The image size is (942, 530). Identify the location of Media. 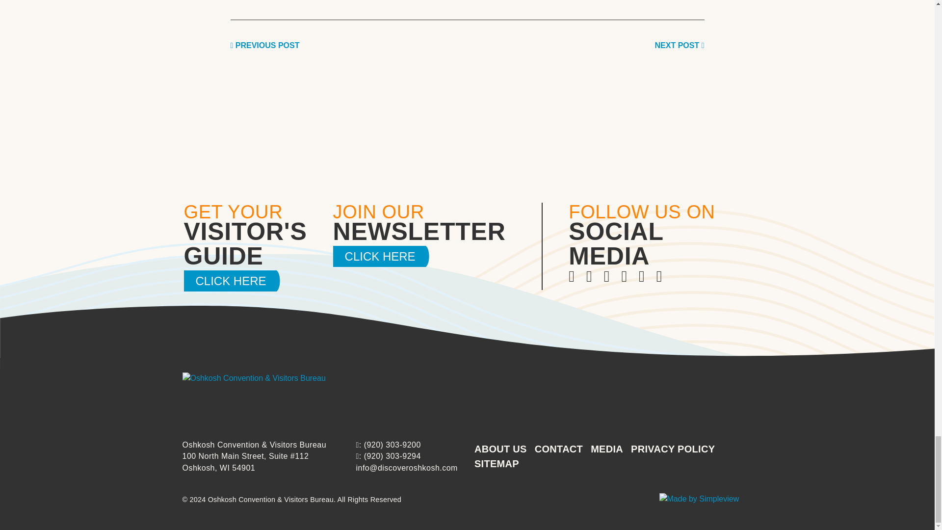
(606, 449).